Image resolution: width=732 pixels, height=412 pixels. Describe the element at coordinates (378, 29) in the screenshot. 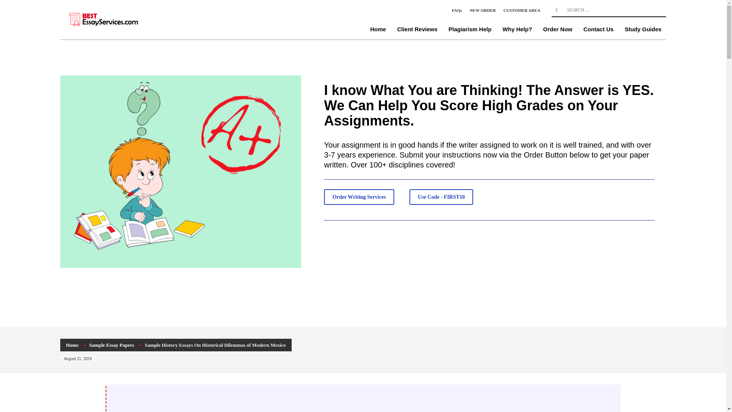

I see `Home` at that location.